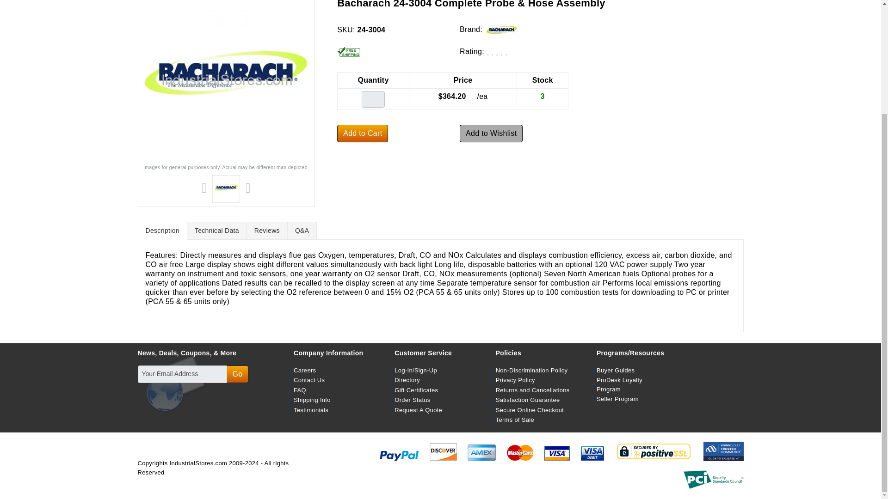 This screenshot has width=888, height=499. I want to click on Reviews, so click(267, 231).